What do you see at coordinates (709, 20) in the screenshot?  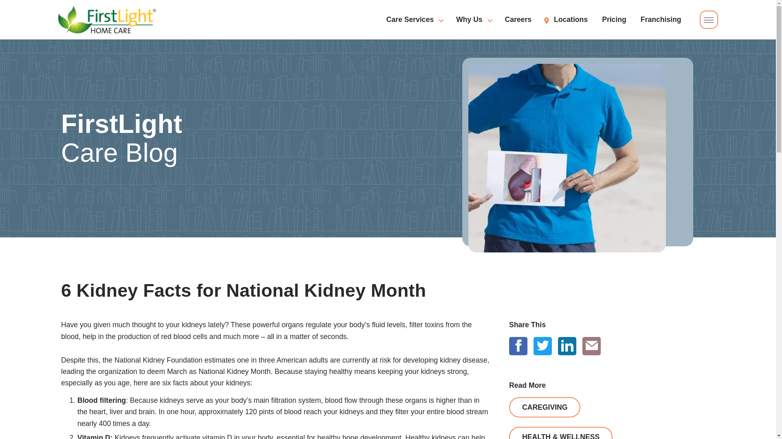 I see `Email this Article` at bounding box center [709, 20].